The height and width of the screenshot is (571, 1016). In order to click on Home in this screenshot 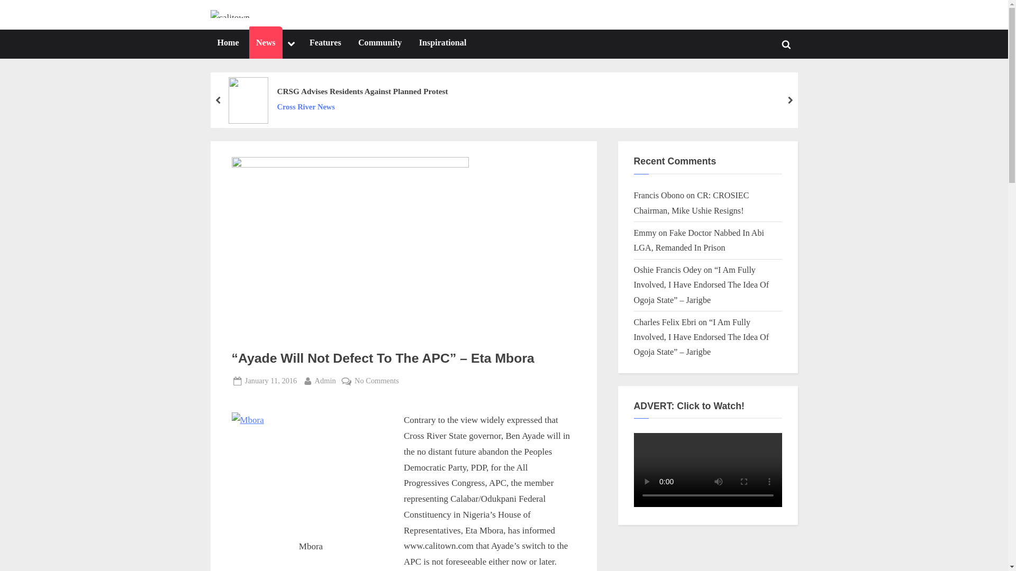, I will do `click(380, 44)`.